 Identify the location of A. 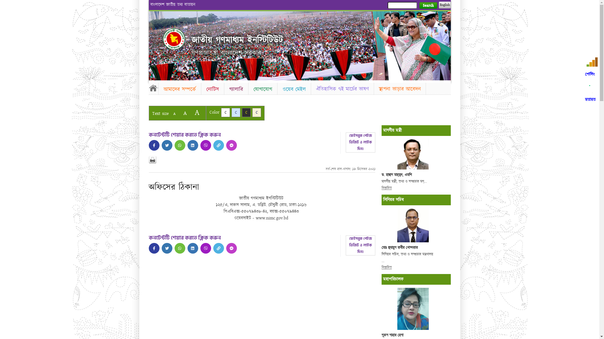
(197, 112).